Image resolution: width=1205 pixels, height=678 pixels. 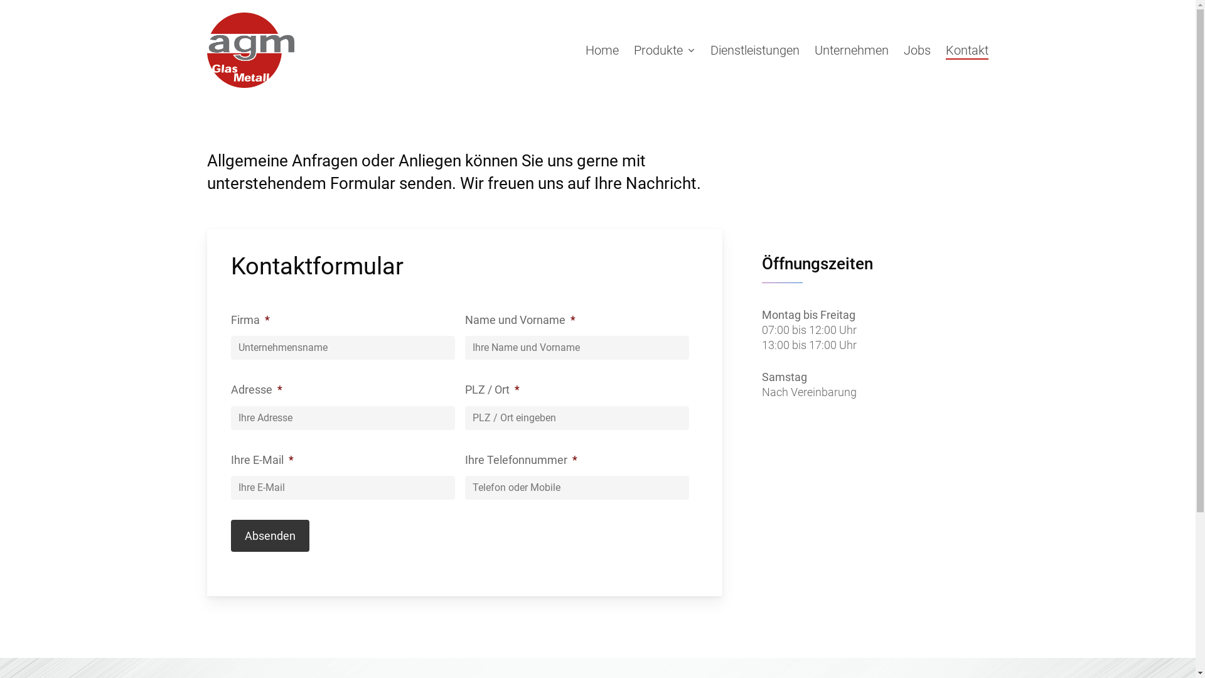 What do you see at coordinates (918, 50) in the screenshot?
I see `Jobs` at bounding box center [918, 50].